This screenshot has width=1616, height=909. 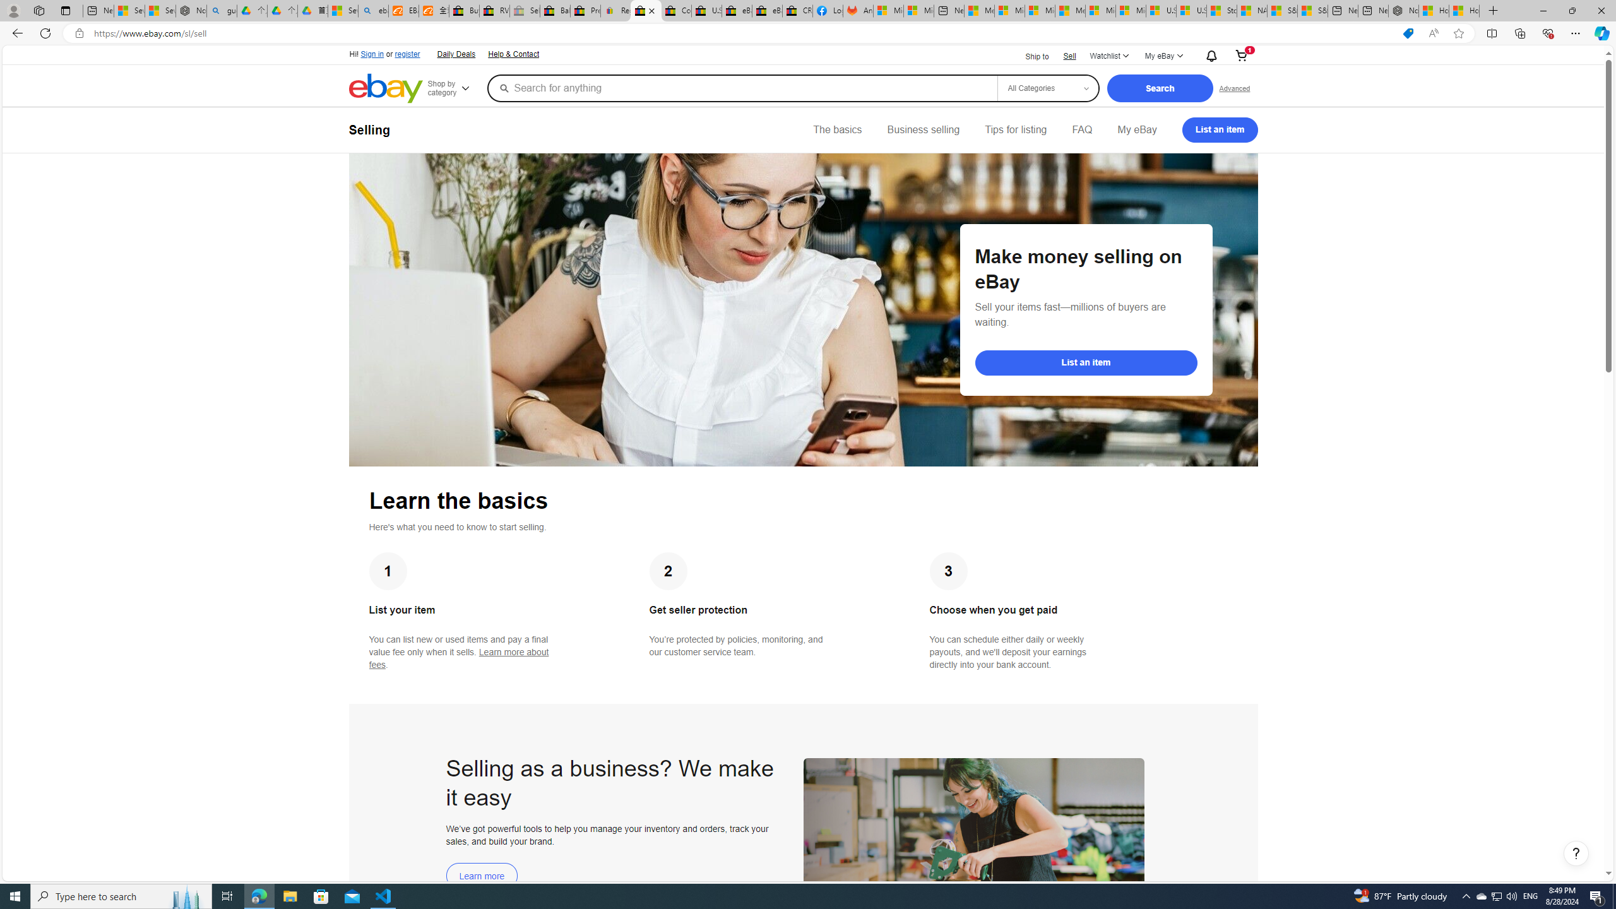 I want to click on WatchlistExpand Watch List, so click(x=1108, y=56).